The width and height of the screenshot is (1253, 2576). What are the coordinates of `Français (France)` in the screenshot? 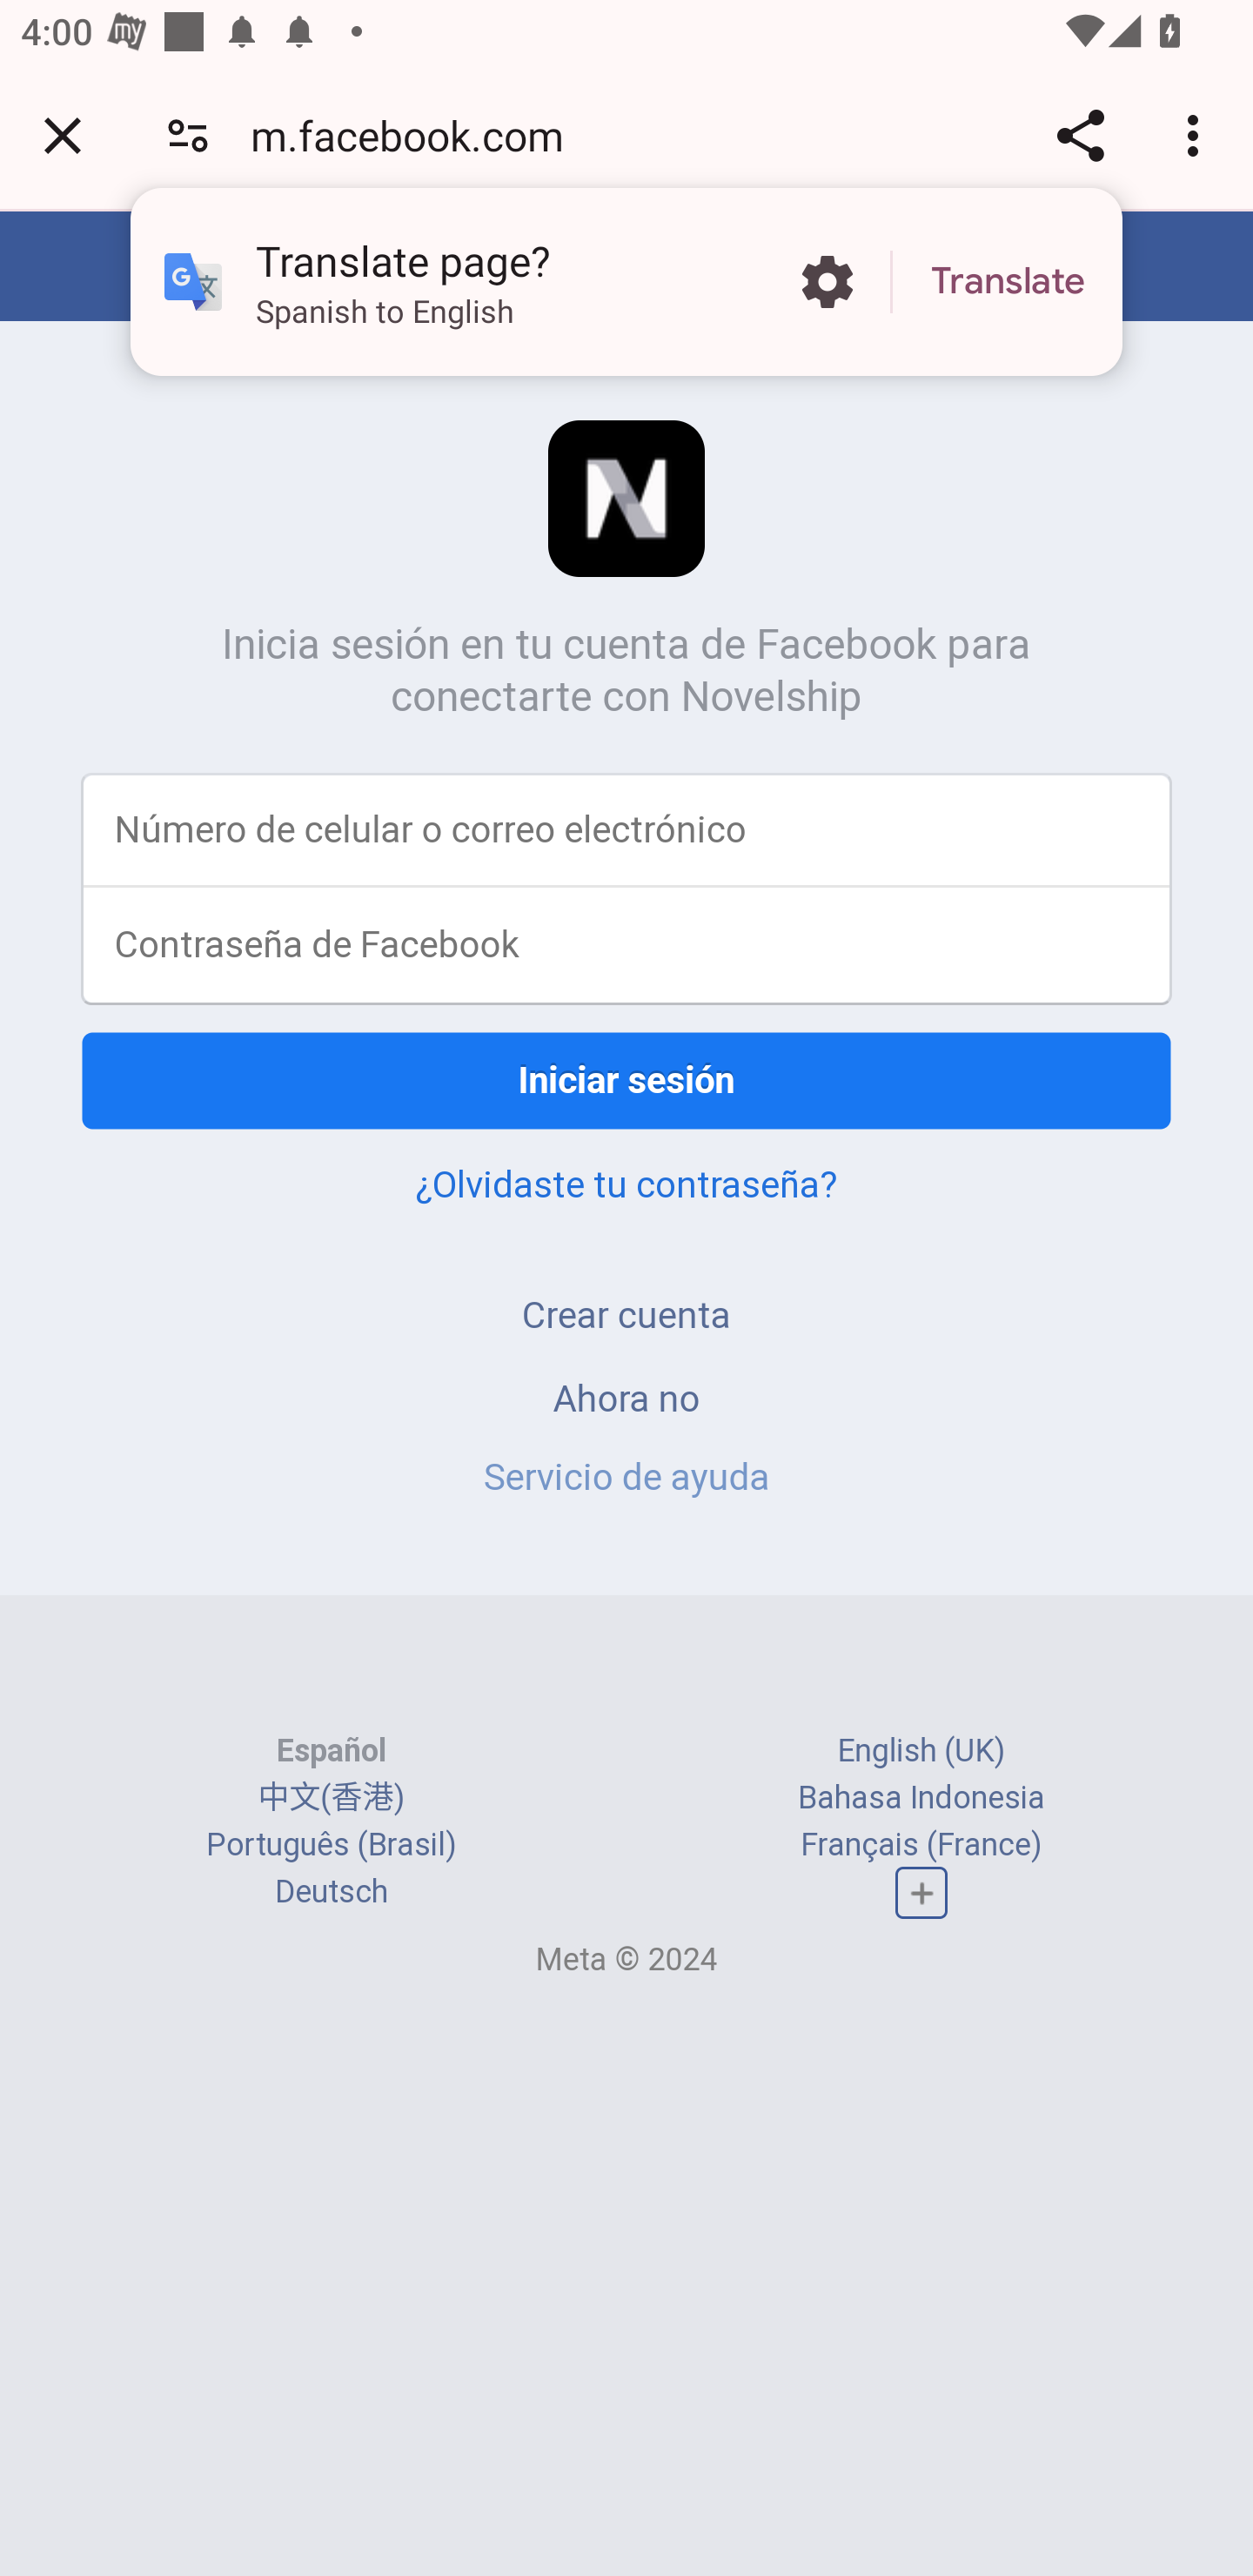 It's located at (921, 1844).